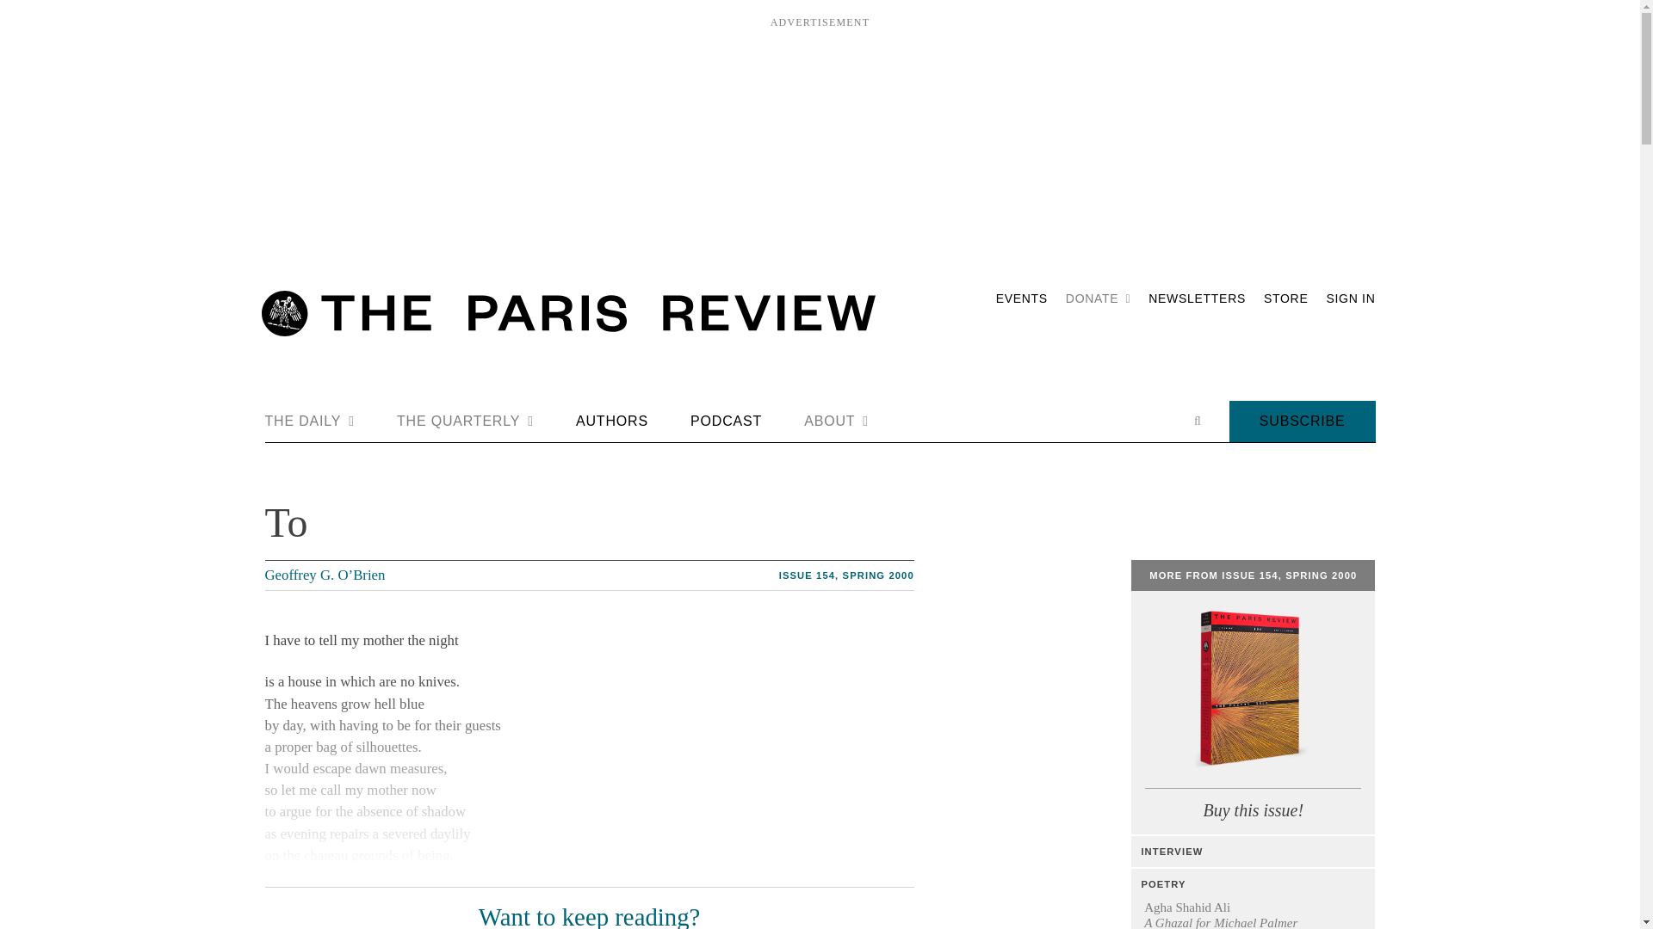  I want to click on THE DAILY, so click(310, 421).